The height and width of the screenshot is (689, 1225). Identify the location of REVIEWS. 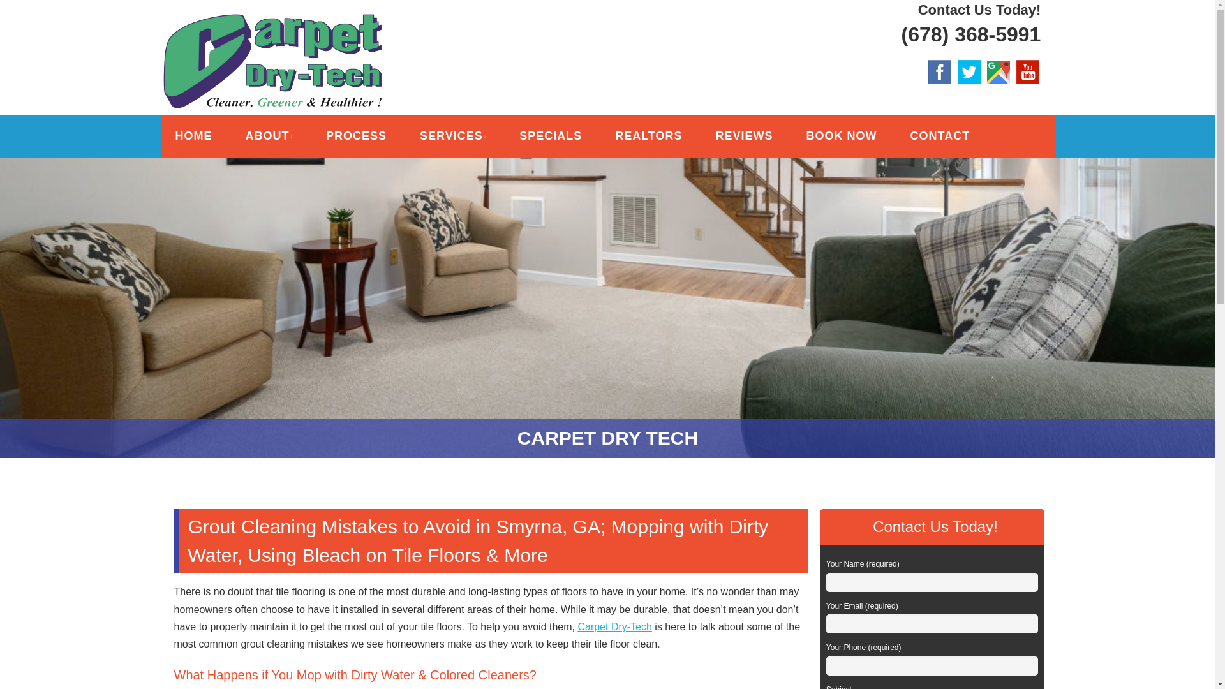
(744, 136).